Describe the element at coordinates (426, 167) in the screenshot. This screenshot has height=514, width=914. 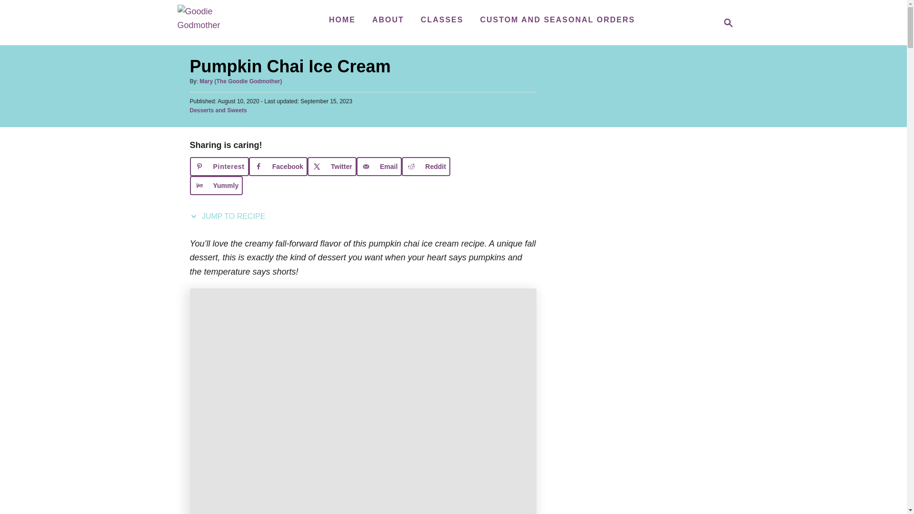
I see `JUMP TO RECIPE` at that location.